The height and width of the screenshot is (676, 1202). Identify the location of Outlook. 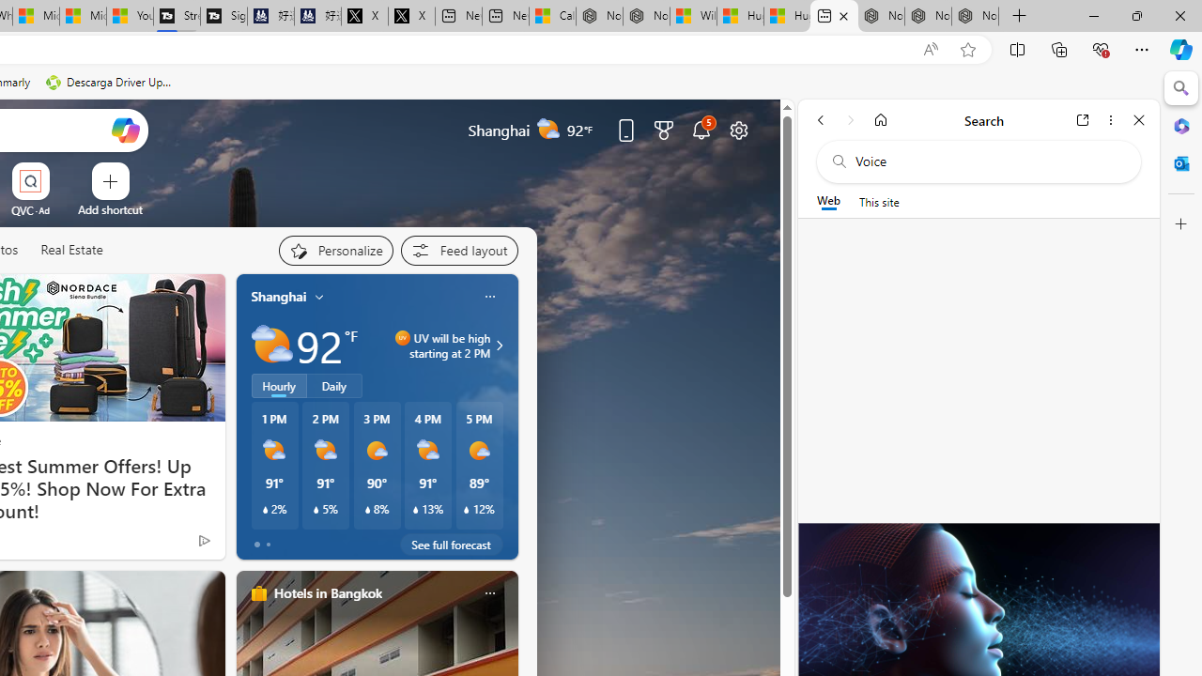
(1181, 163).